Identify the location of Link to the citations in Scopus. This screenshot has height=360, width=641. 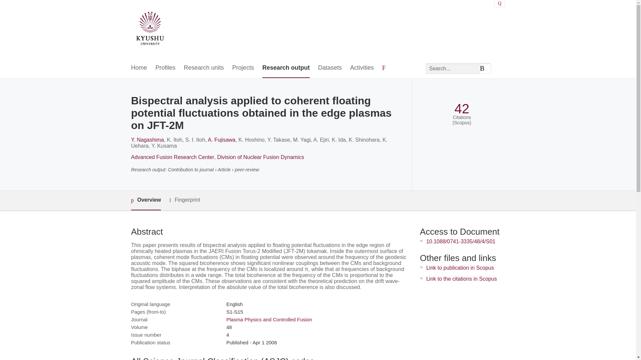
(461, 279).